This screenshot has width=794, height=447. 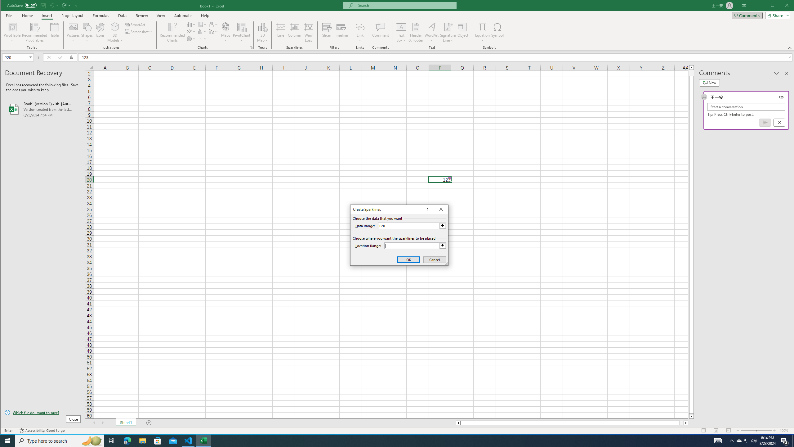 I want to click on Line, so click(x=280, y=32).